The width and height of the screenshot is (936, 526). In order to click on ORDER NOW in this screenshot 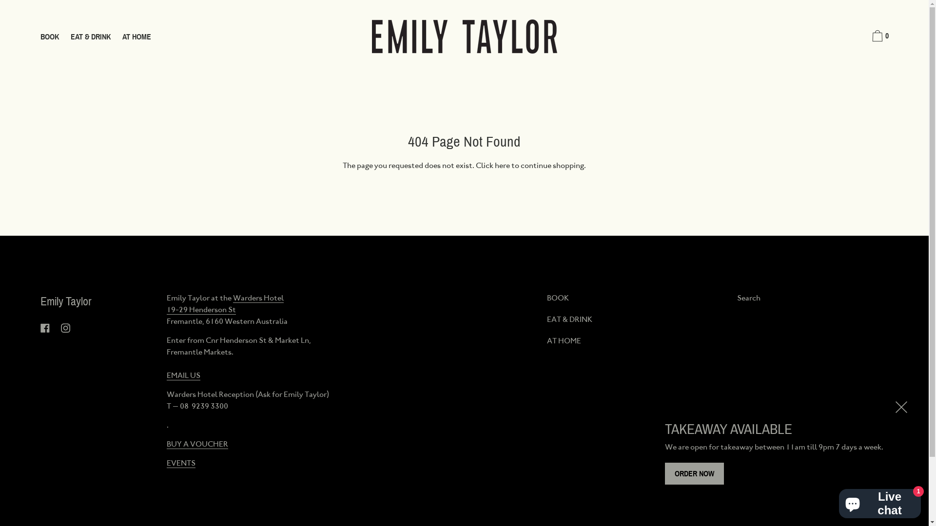, I will do `click(694, 474)`.